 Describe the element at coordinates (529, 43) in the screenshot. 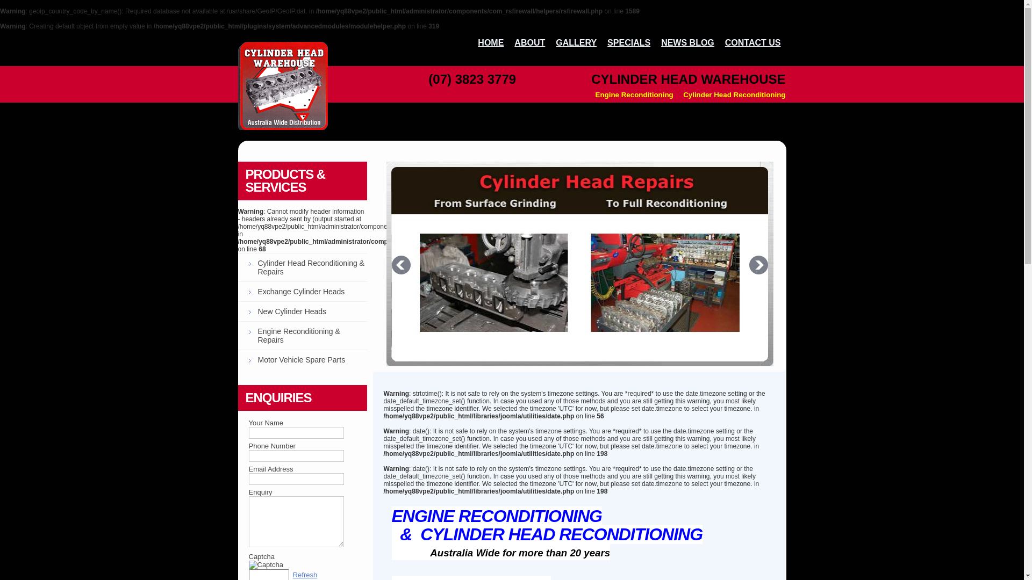

I see `ABOUT` at that location.